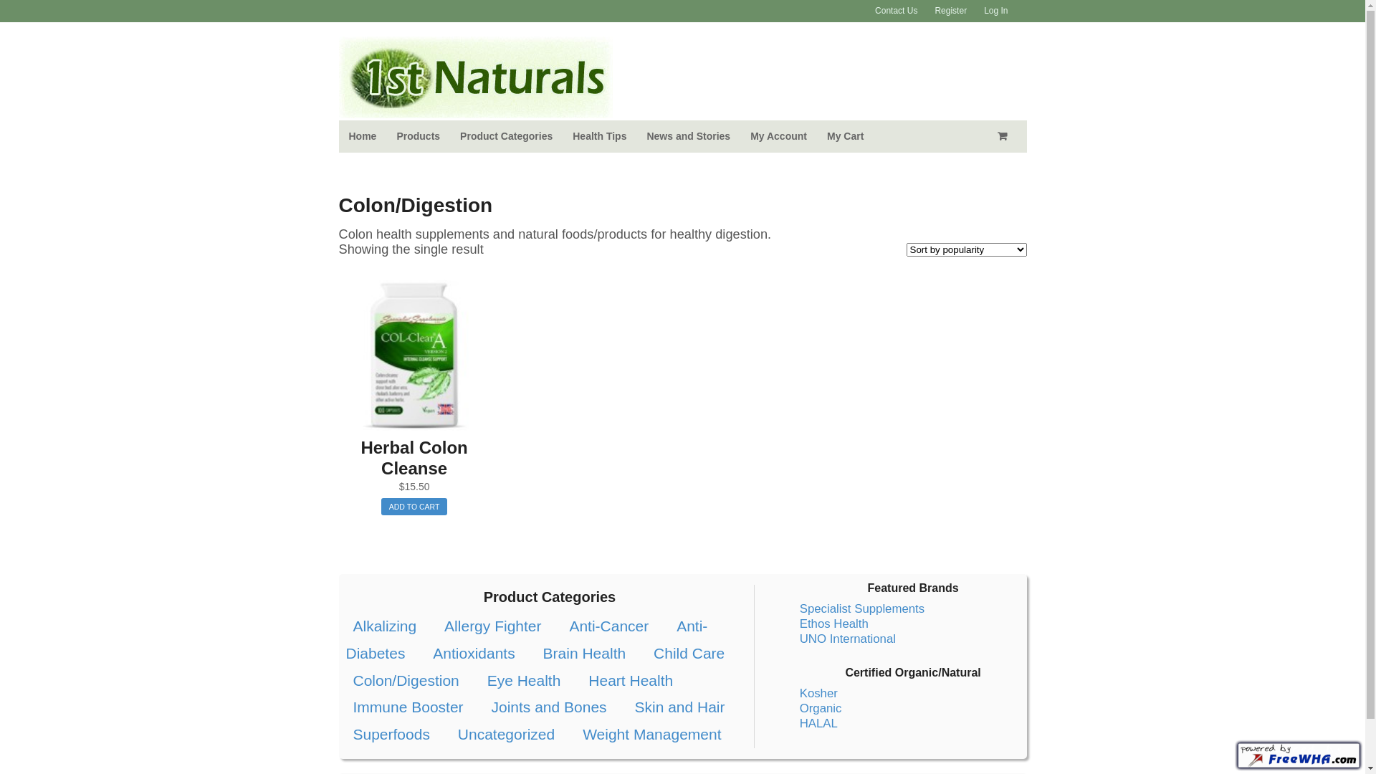  Describe the element at coordinates (631, 681) in the screenshot. I see `Heart Health` at that location.